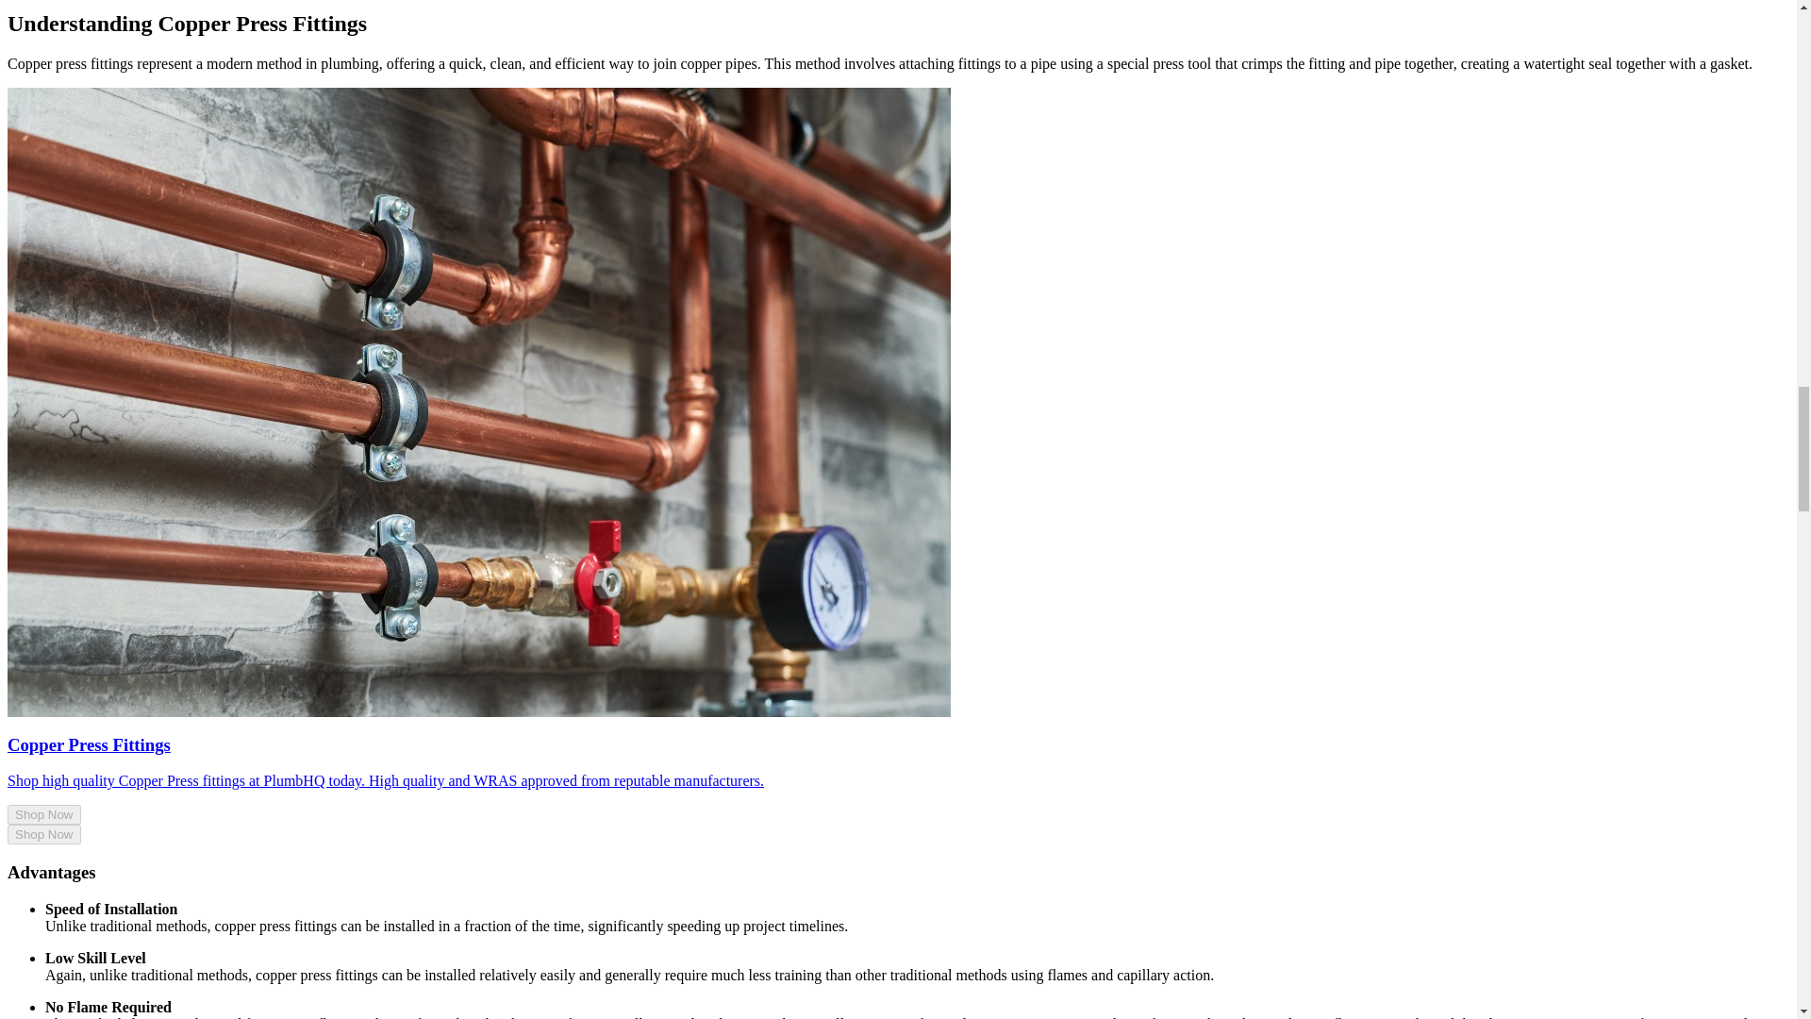 This screenshot has width=1811, height=1019. What do you see at coordinates (43, 814) in the screenshot?
I see `Shop Now` at bounding box center [43, 814].